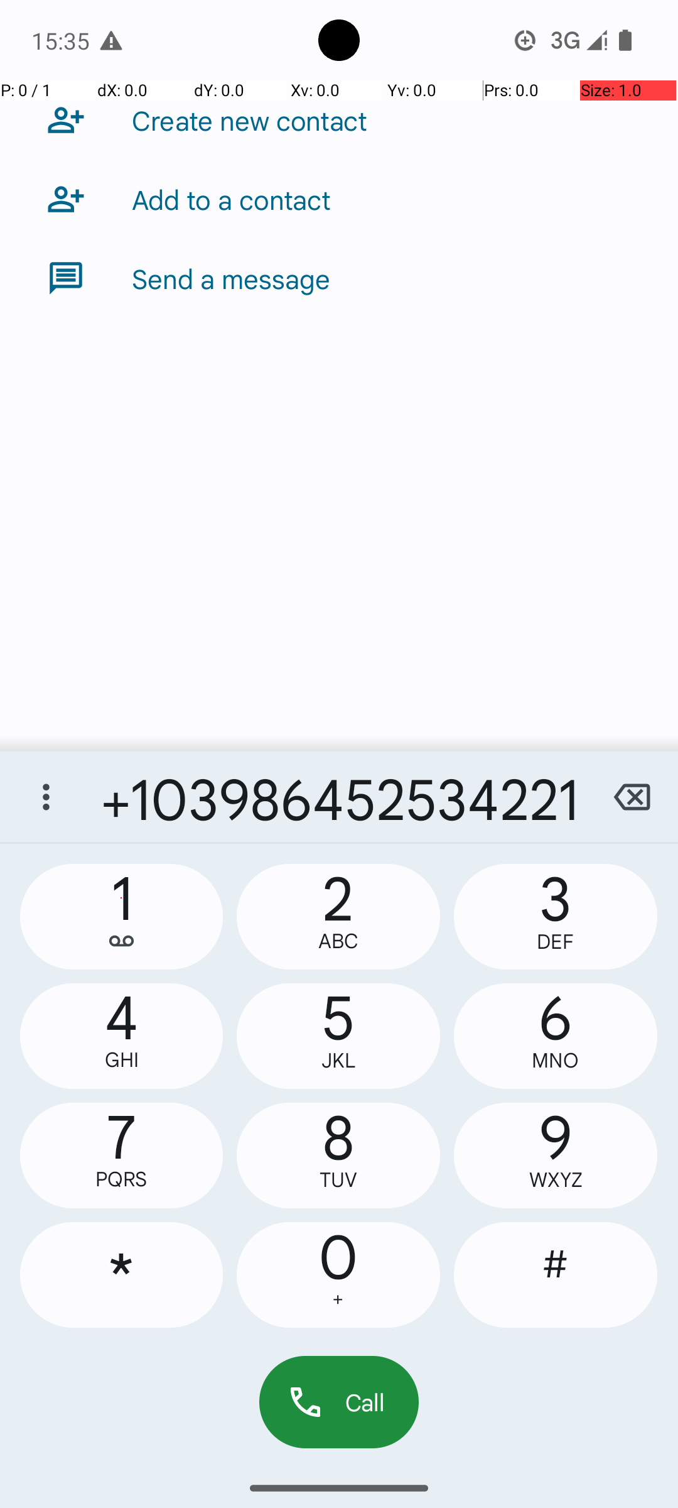 The width and height of the screenshot is (678, 1508). What do you see at coordinates (632, 797) in the screenshot?
I see `backspace` at bounding box center [632, 797].